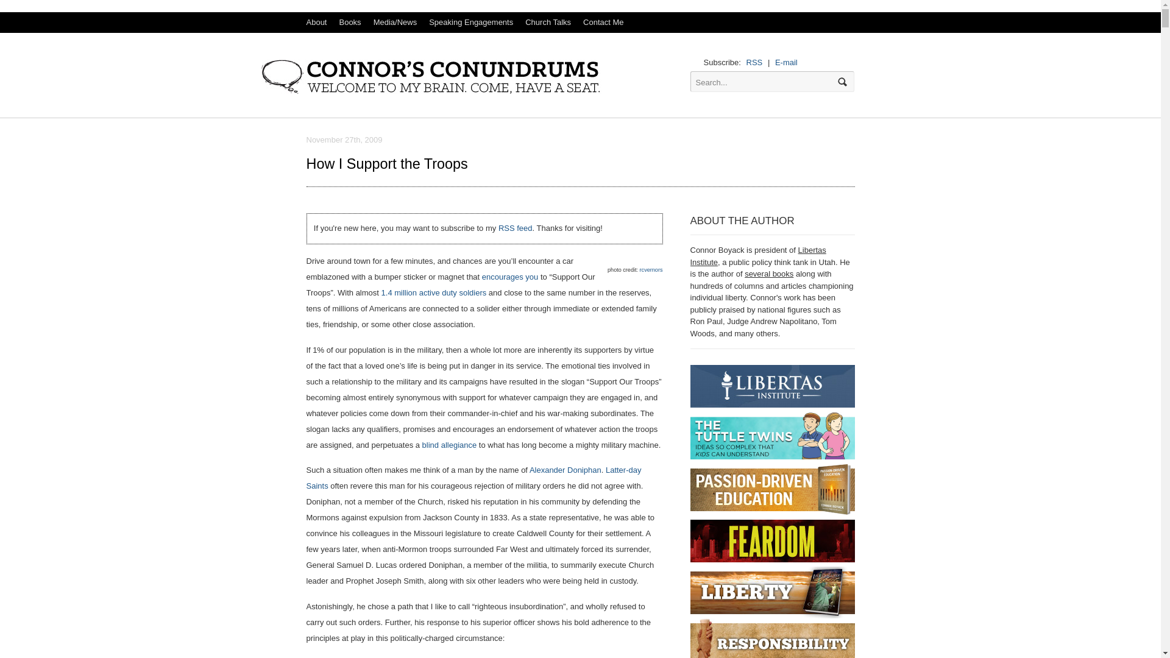 This screenshot has height=658, width=1170. What do you see at coordinates (510, 277) in the screenshot?
I see `encourages you` at bounding box center [510, 277].